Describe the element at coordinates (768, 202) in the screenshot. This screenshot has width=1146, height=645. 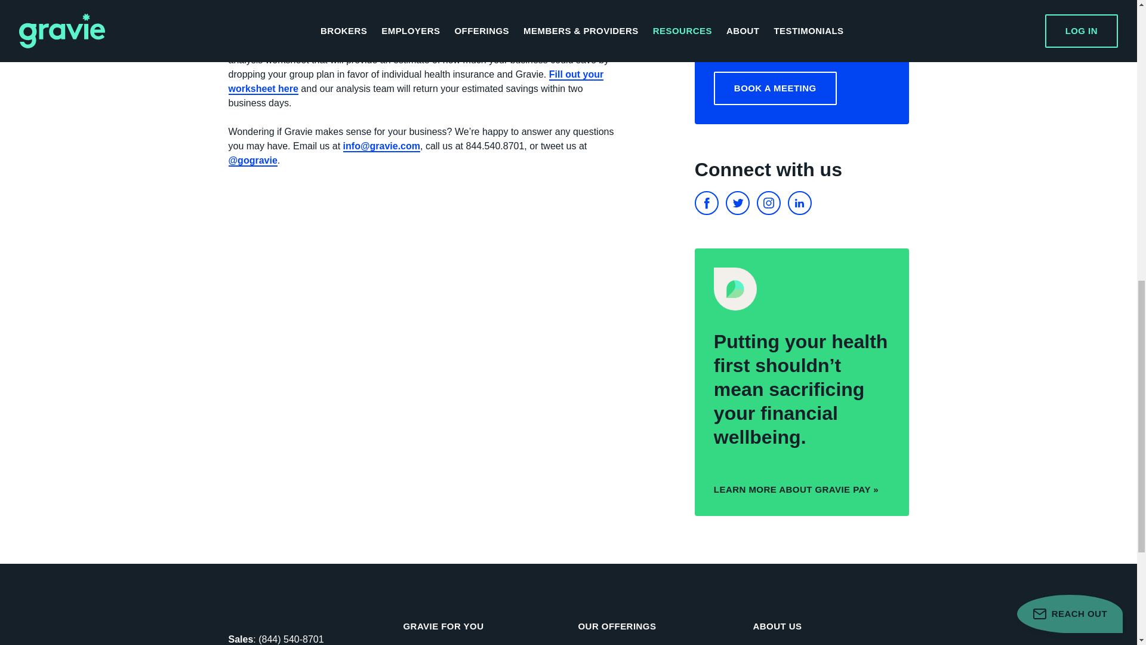
I see `INSTAGRAM` at that location.